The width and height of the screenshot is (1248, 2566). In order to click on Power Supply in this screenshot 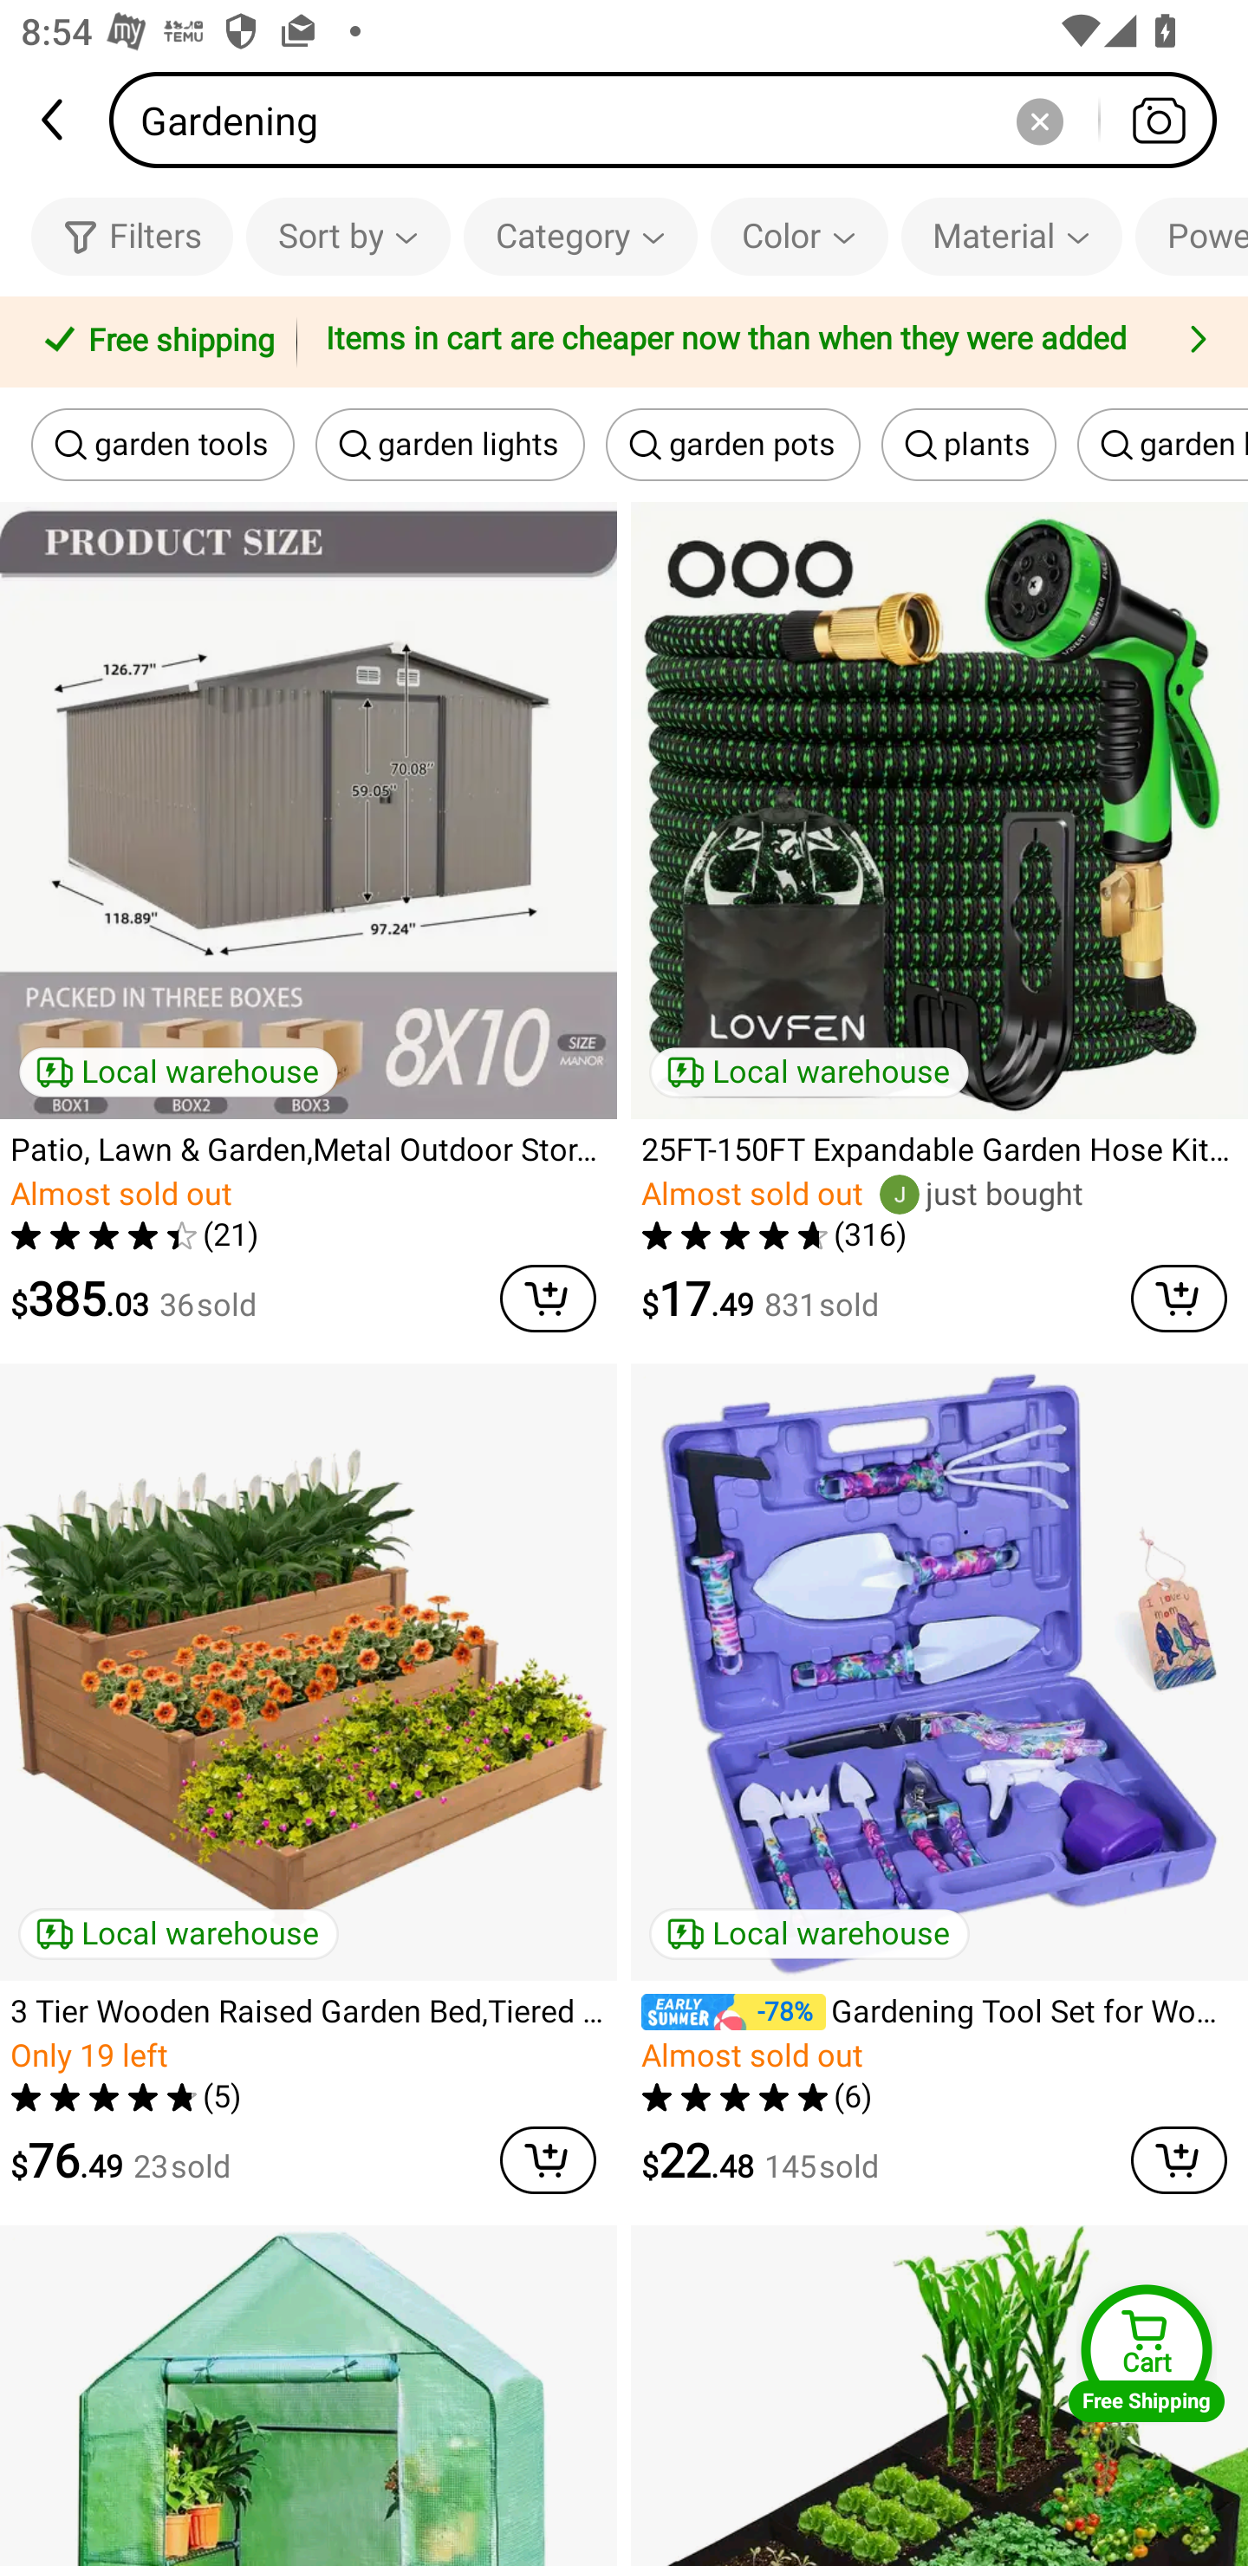, I will do `click(1192, 236)`.